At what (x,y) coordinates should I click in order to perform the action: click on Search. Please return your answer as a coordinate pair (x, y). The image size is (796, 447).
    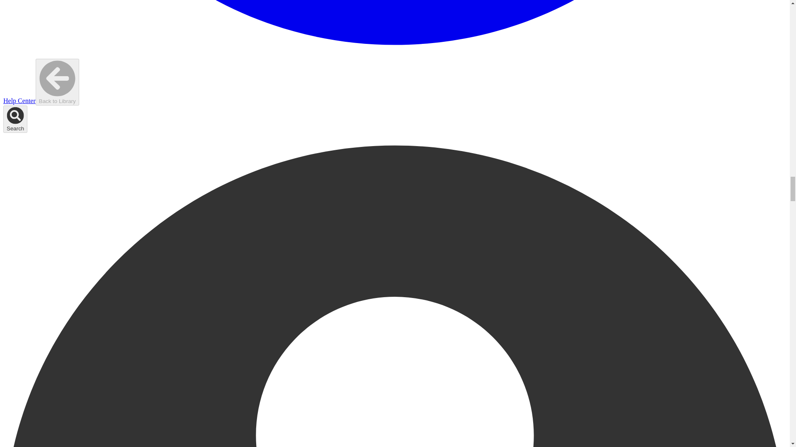
    Looking at the image, I should click on (15, 119).